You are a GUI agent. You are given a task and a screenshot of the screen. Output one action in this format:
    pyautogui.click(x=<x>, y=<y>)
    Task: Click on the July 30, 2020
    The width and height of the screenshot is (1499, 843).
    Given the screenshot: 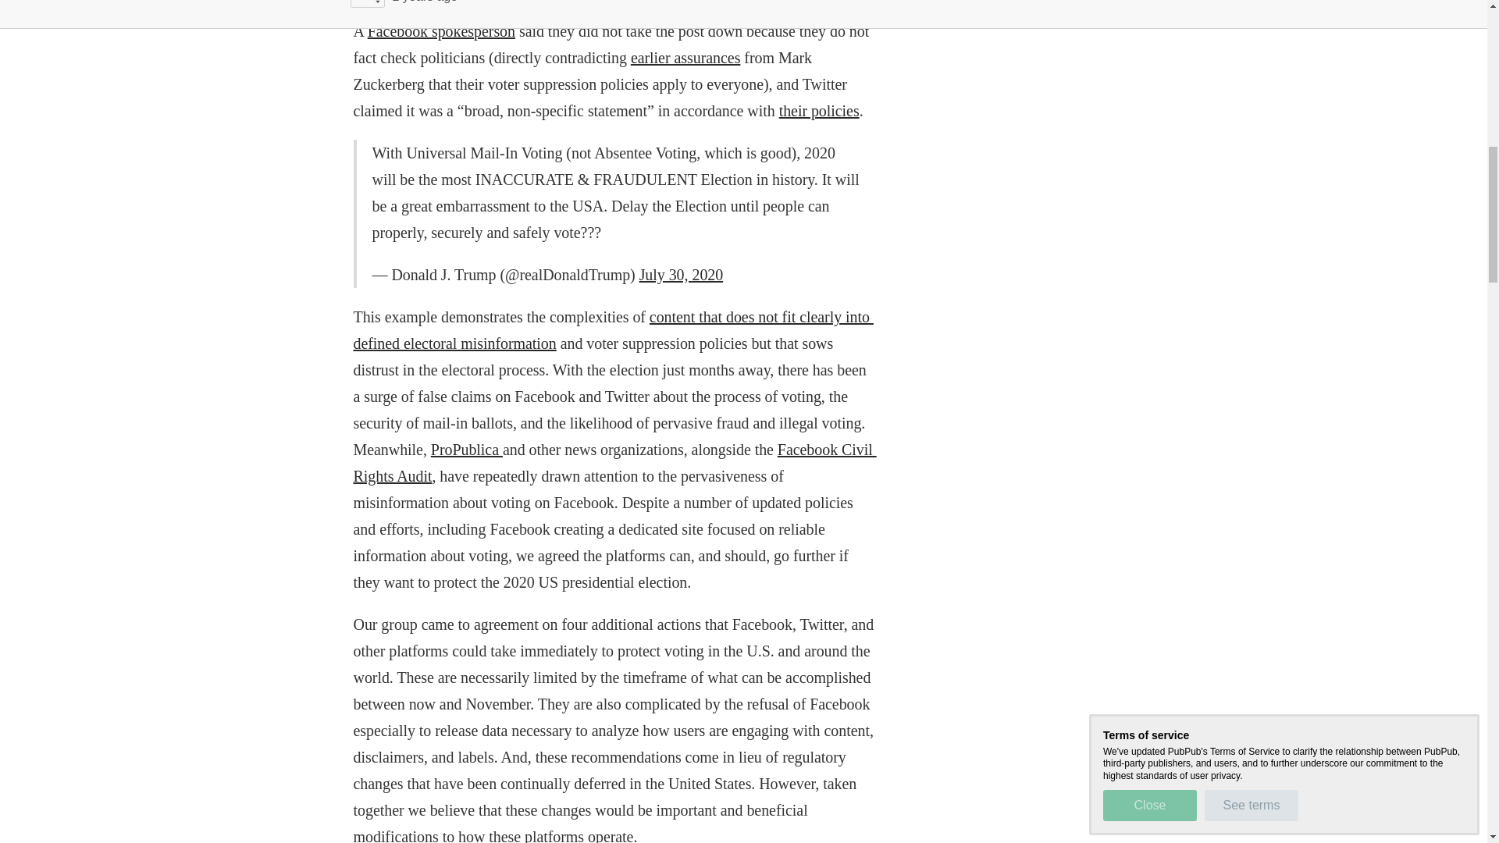 What is the action you would take?
    pyautogui.click(x=682, y=275)
    